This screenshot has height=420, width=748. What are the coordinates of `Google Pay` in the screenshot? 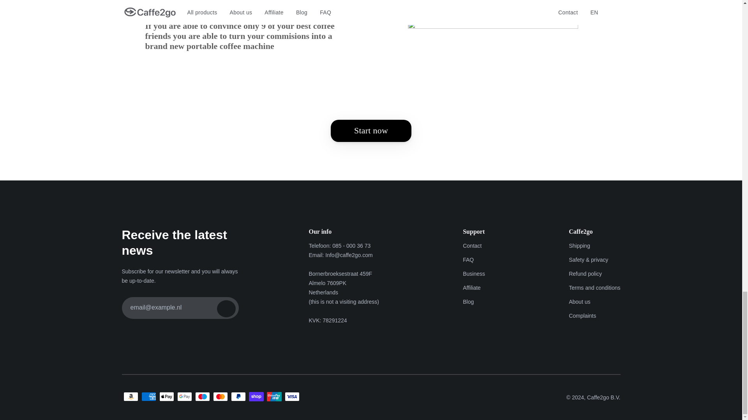 It's located at (184, 397).